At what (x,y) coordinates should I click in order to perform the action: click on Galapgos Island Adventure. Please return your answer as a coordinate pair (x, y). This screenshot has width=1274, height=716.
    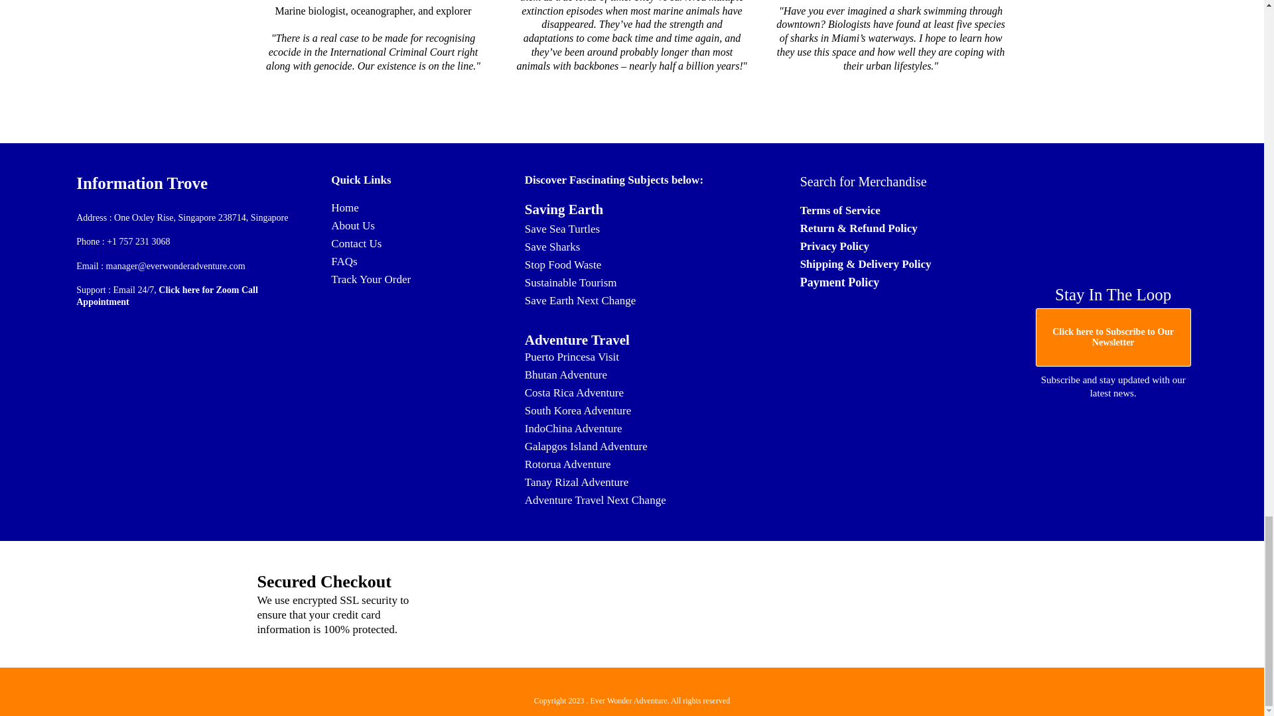
    Looking at the image, I should click on (586, 446).